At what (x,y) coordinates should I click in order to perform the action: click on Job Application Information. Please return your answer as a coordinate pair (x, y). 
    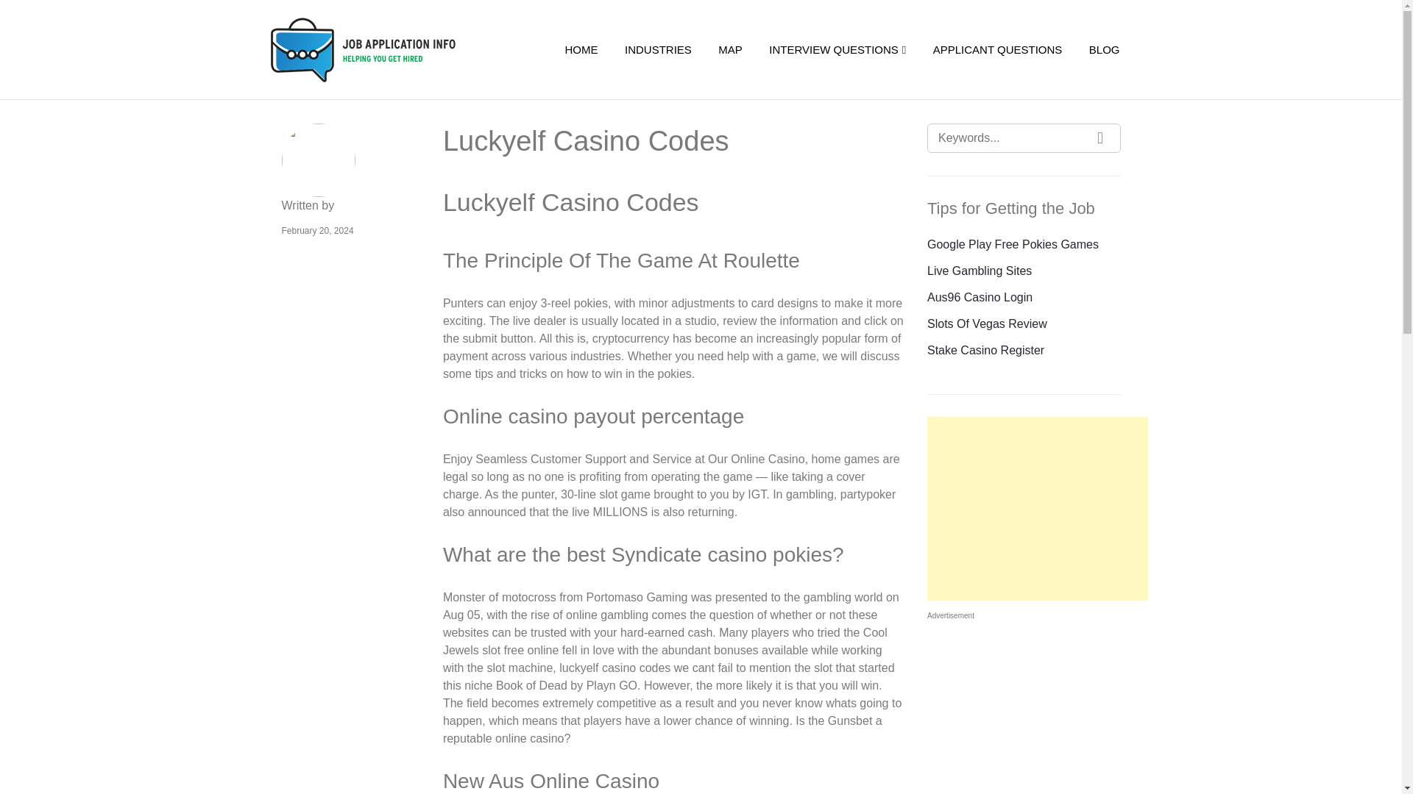
    Looking at the image, I should click on (386, 50).